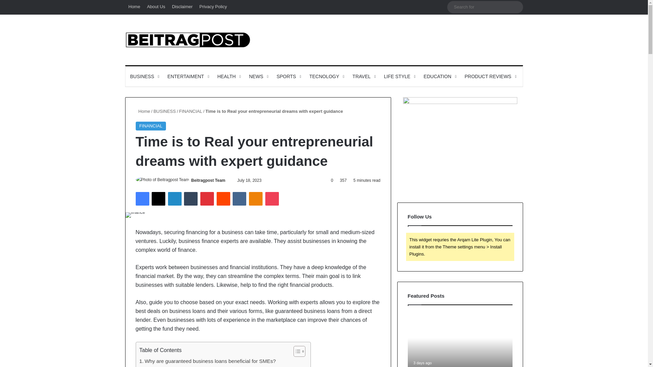  What do you see at coordinates (229, 76) in the screenshot?
I see `HEALTH` at bounding box center [229, 76].